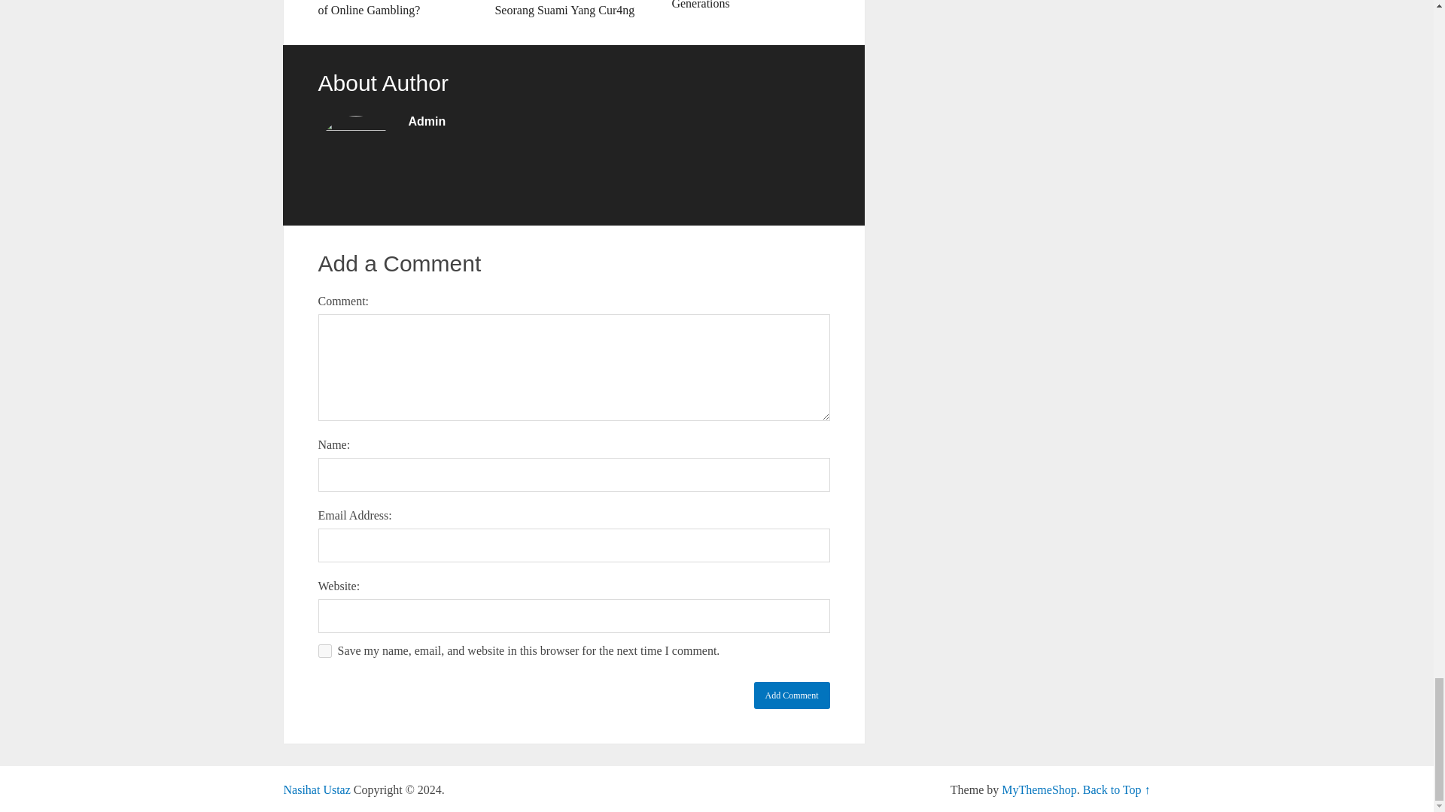  Describe the element at coordinates (324, 651) in the screenshot. I see `yes` at that location.